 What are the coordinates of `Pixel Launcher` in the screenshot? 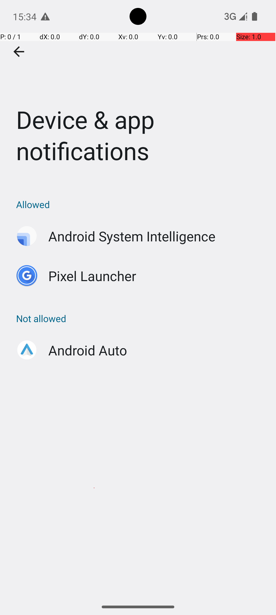 It's located at (93, 276).